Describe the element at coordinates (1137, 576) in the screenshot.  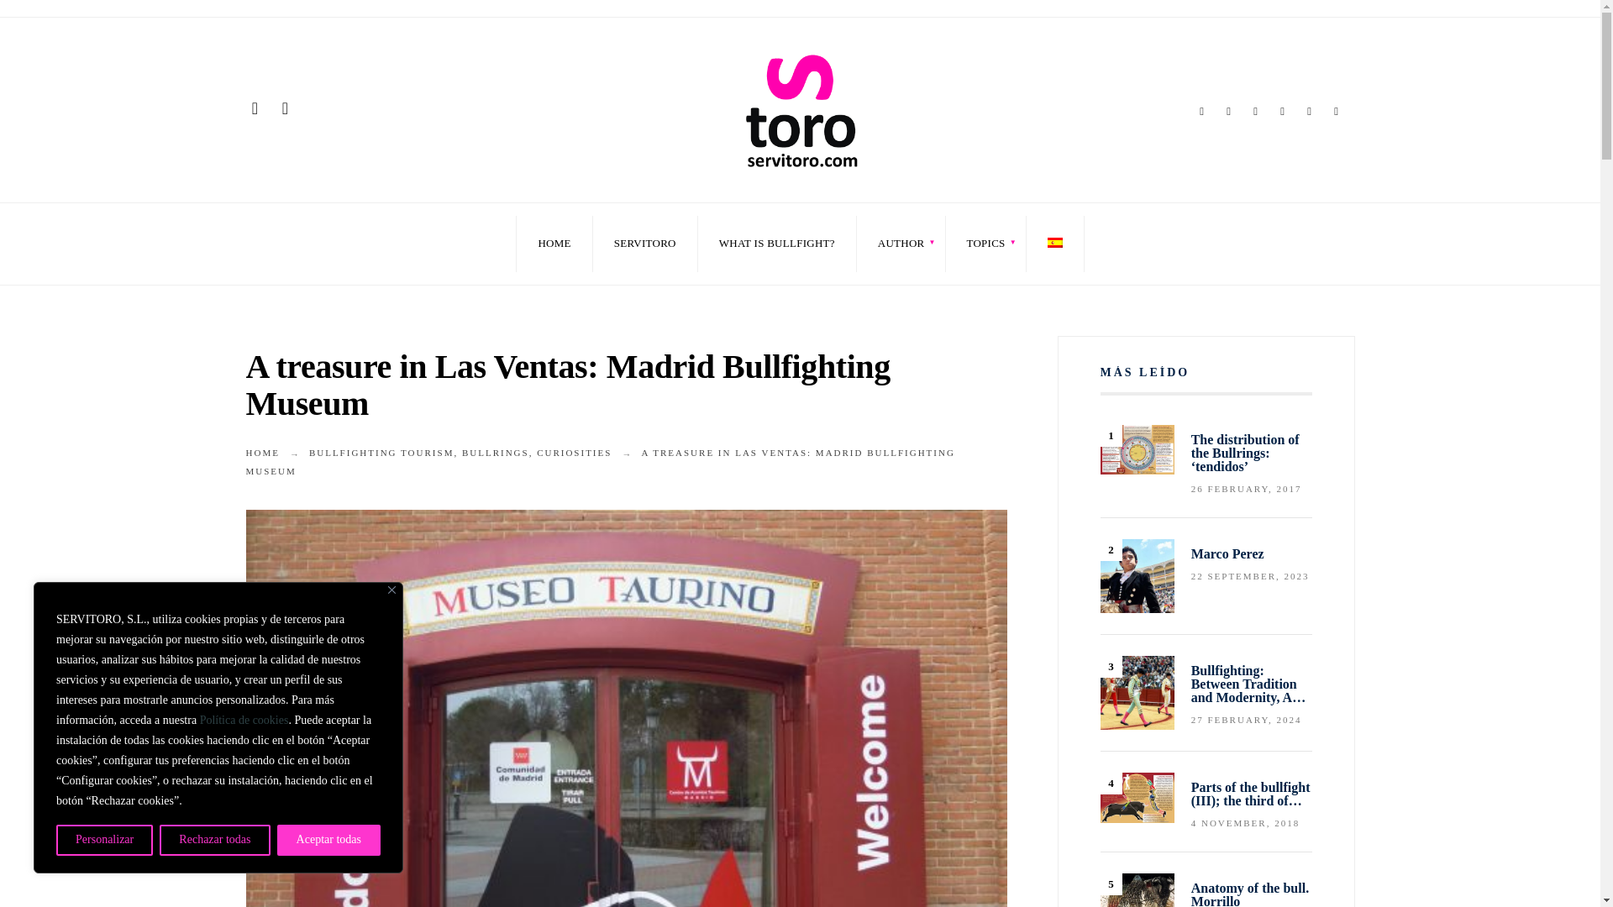
I see `Marco Perez` at that location.